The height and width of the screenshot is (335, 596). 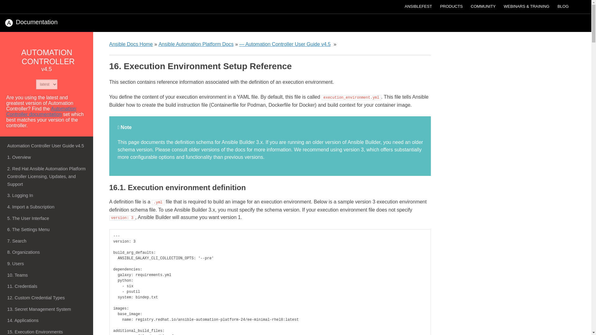 I want to click on BLOG, so click(x=563, y=6).